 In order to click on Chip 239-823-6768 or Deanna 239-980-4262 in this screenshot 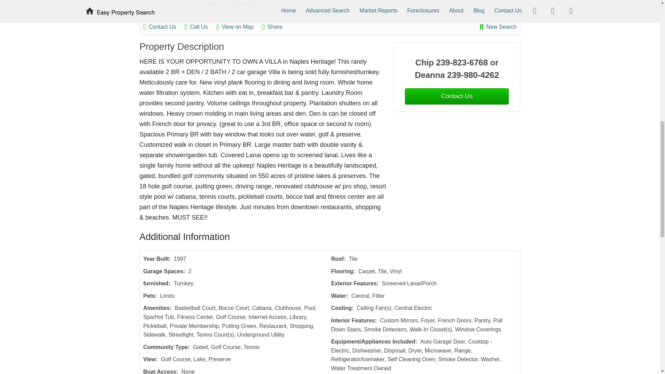, I will do `click(457, 69)`.